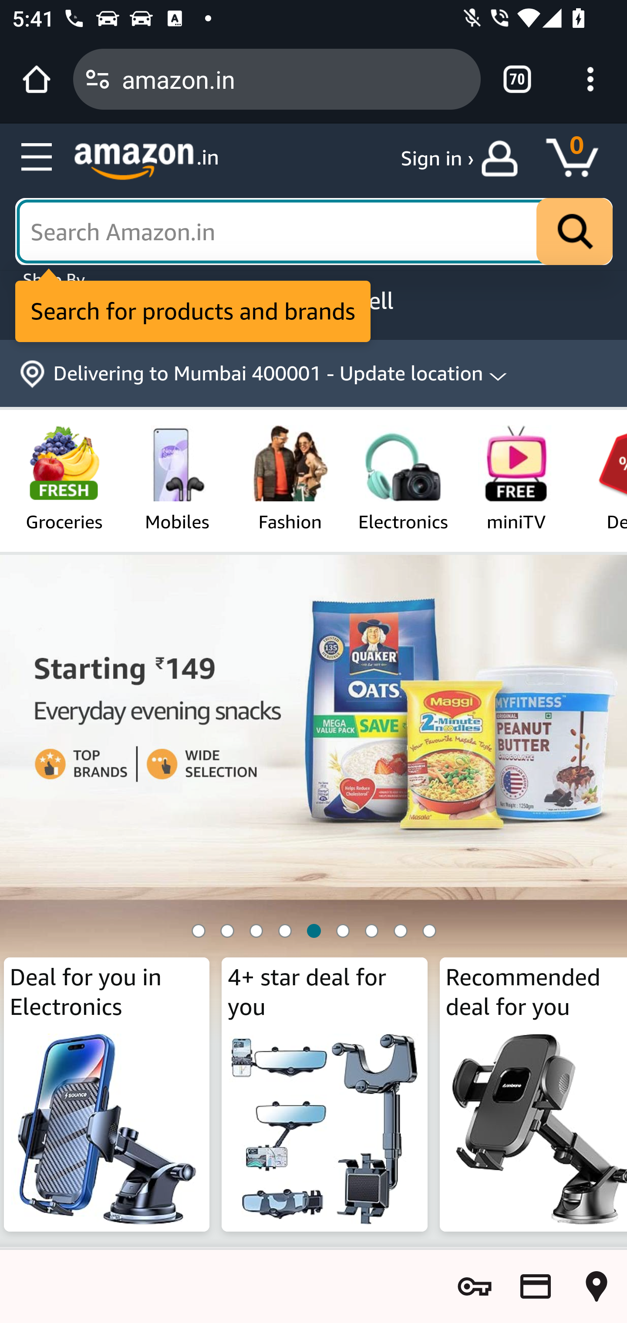  What do you see at coordinates (580, 158) in the screenshot?
I see `Cart 0` at bounding box center [580, 158].